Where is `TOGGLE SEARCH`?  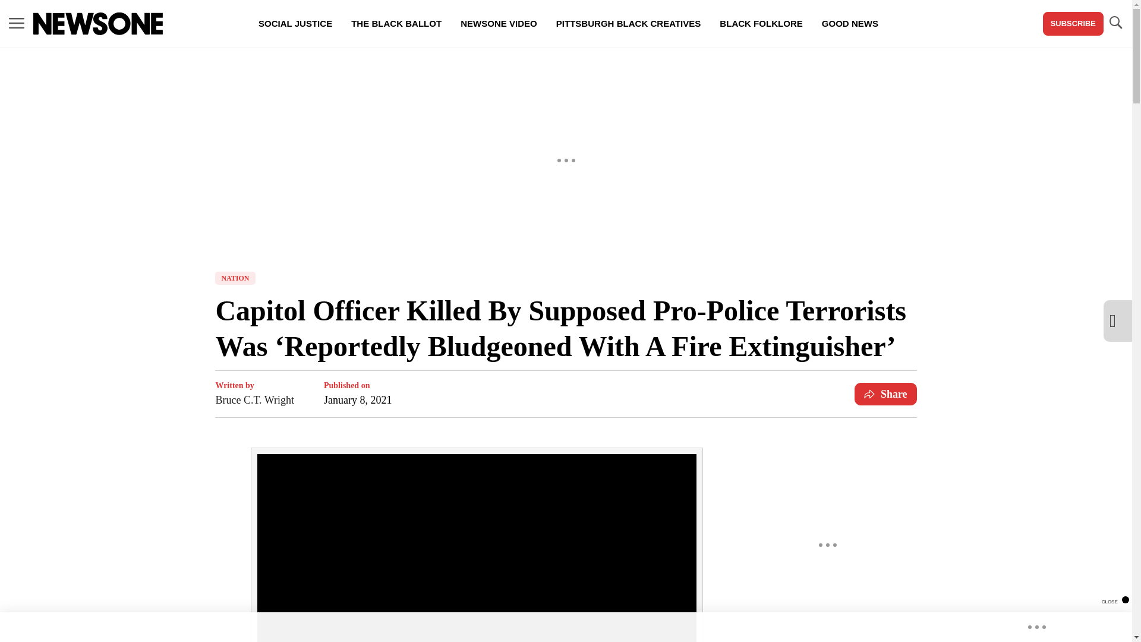 TOGGLE SEARCH is located at coordinates (1115, 24).